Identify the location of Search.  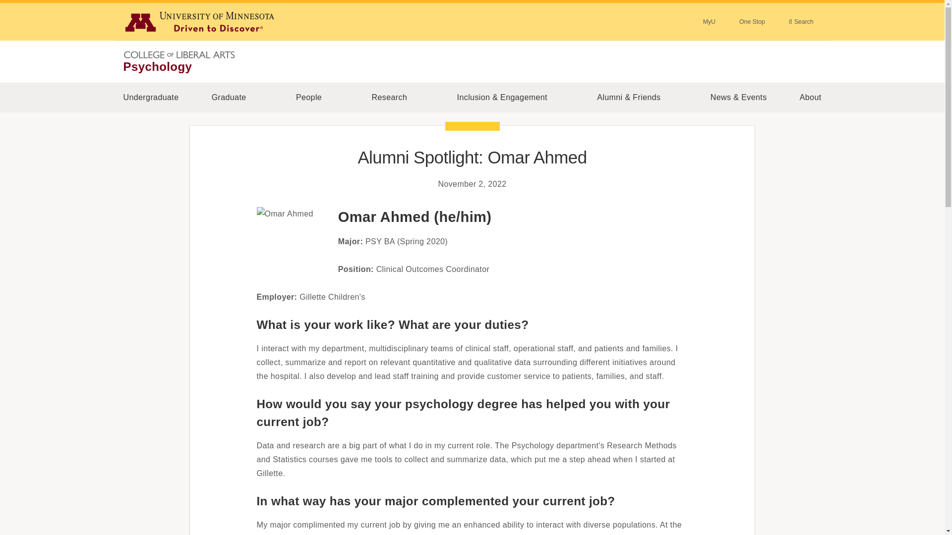
(801, 21).